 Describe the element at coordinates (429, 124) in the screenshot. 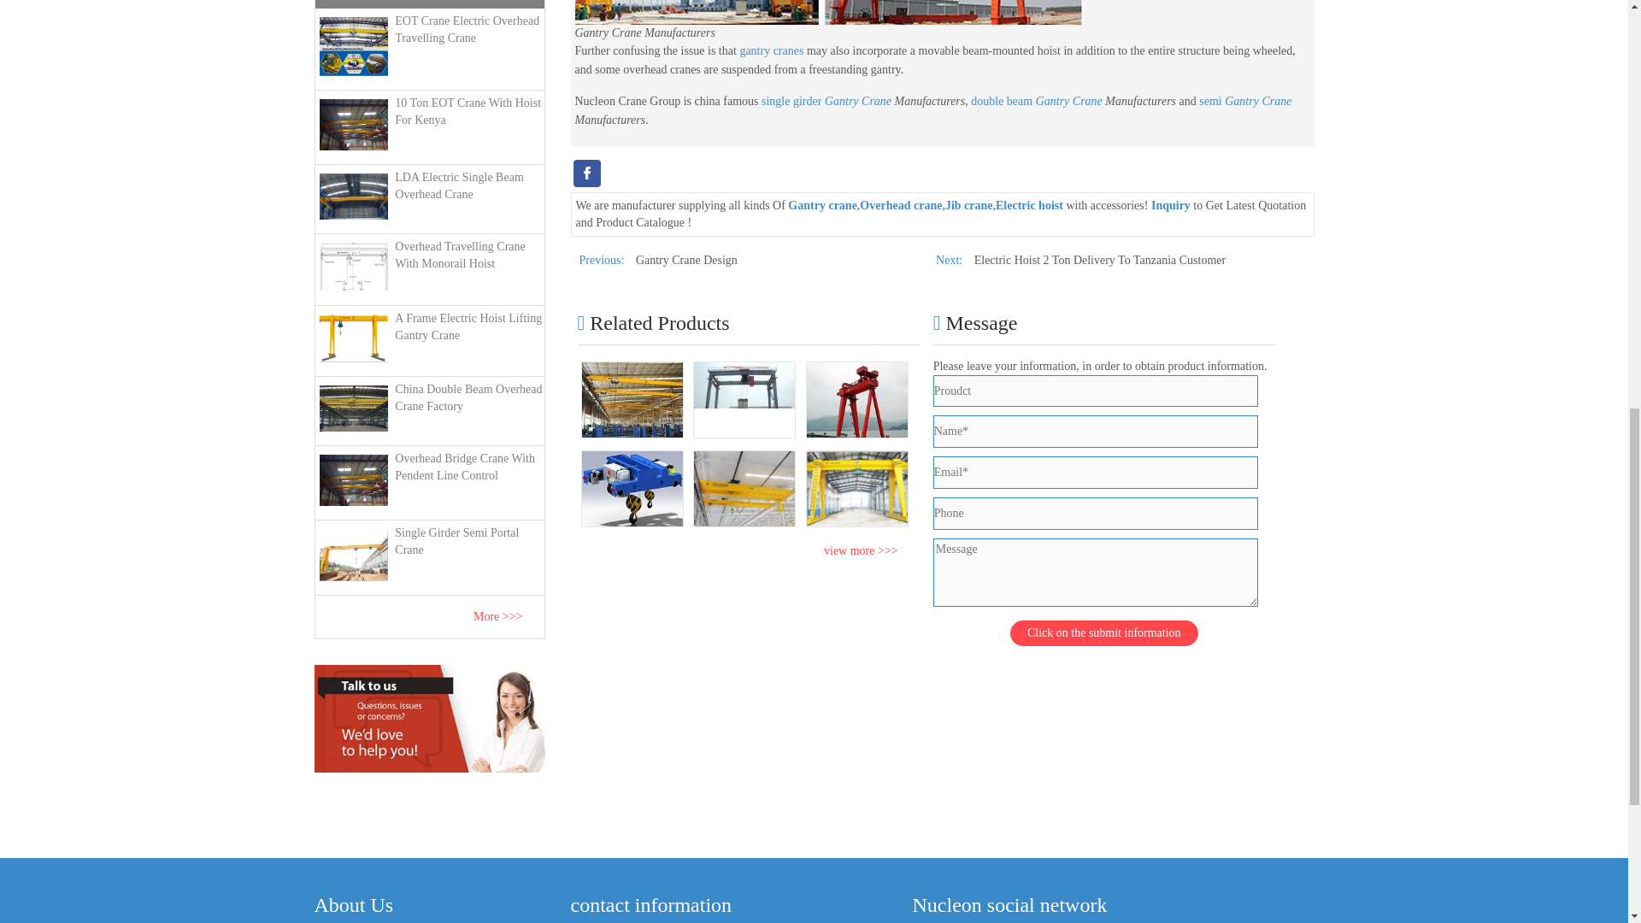

I see `10 Ton EOT Crane With Hoist For Kenya` at that location.